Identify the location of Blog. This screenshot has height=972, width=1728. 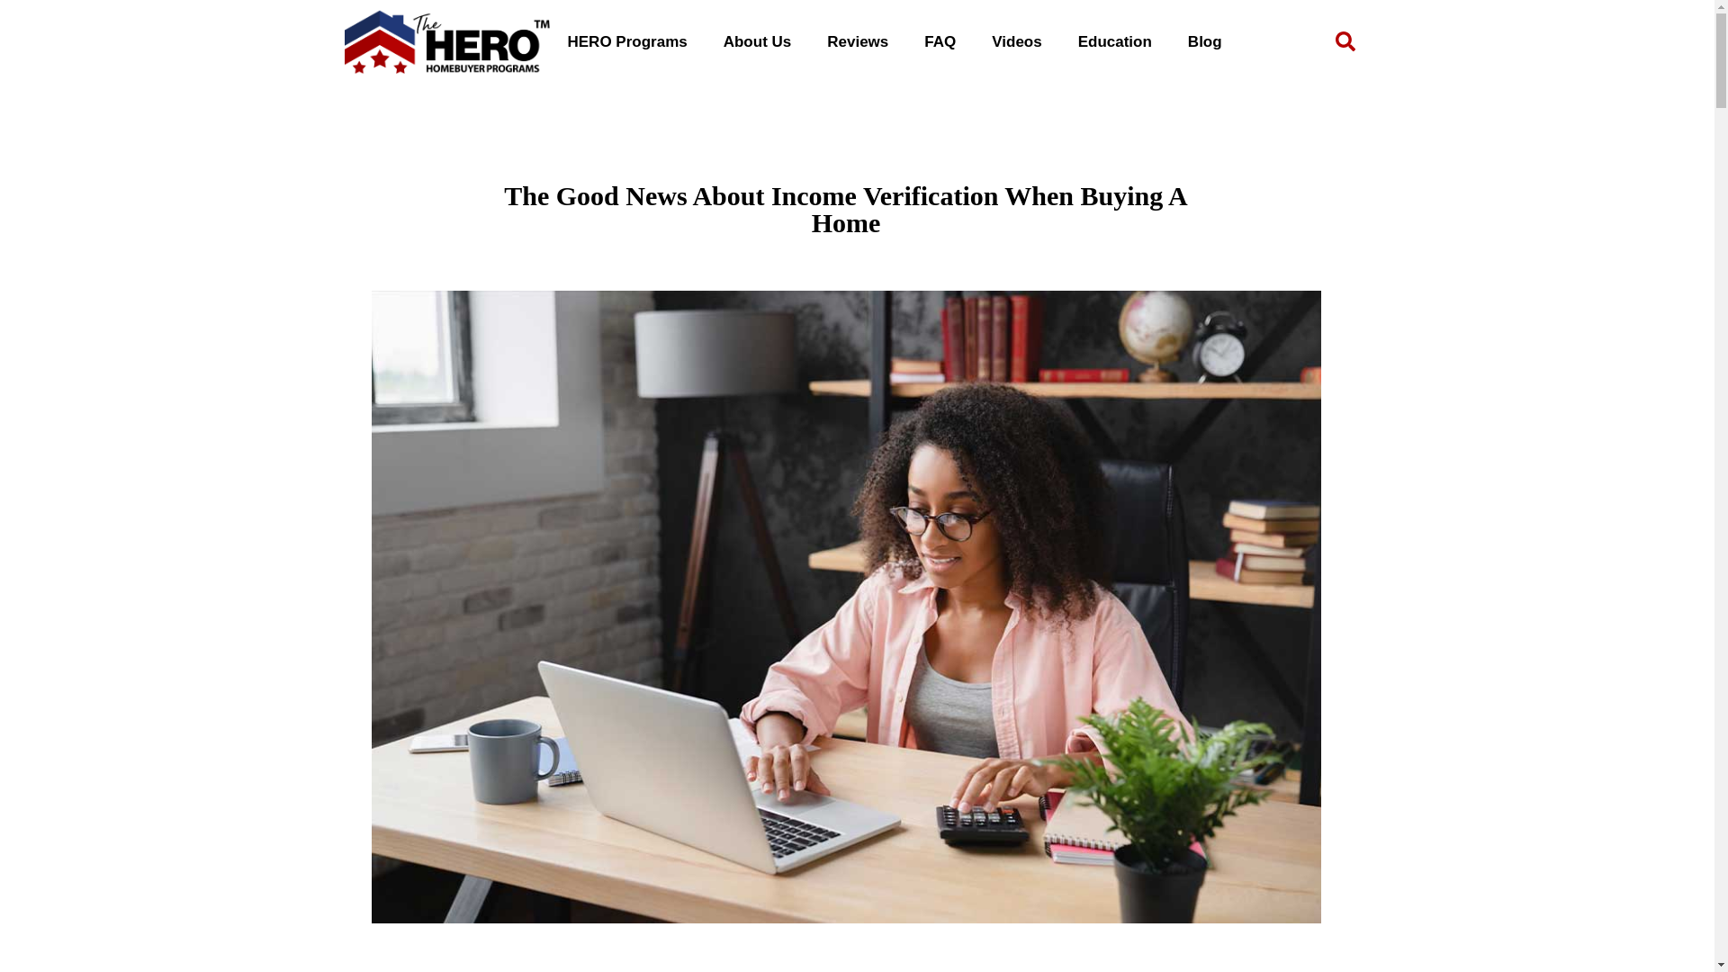
(1204, 41).